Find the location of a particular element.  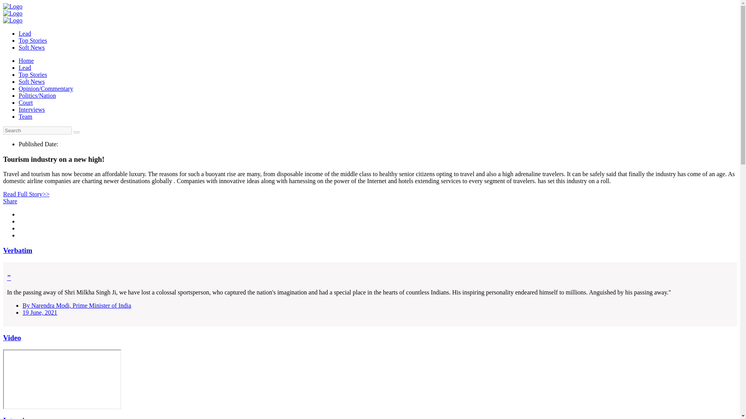

Soft News is located at coordinates (32, 81).